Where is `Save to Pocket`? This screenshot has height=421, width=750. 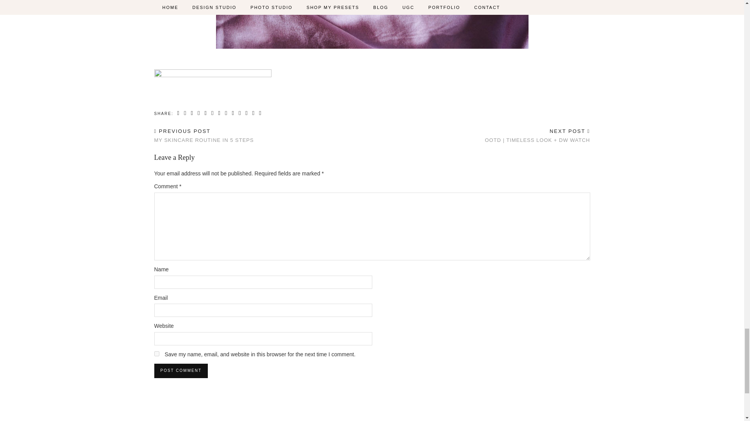
Save to Pocket is located at coordinates (254, 113).